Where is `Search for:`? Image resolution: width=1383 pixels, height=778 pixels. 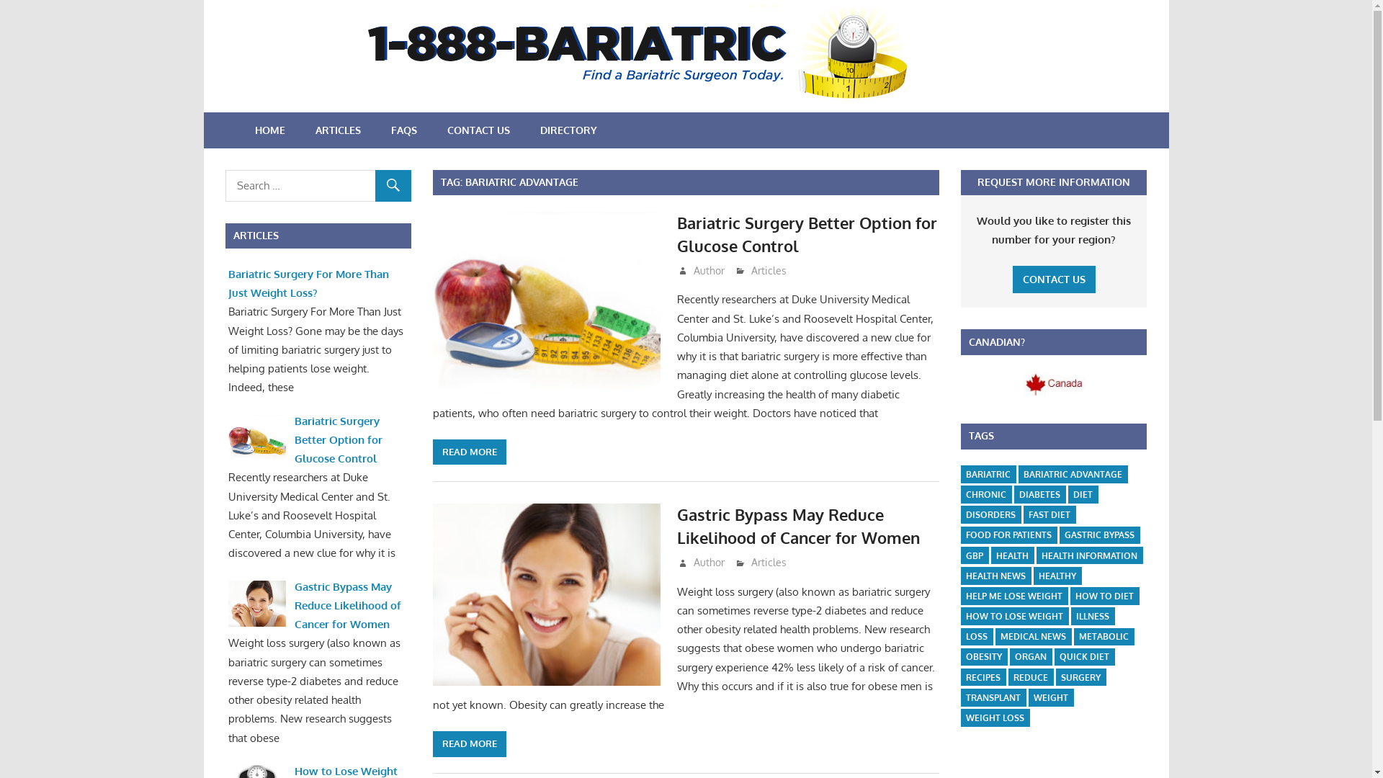
Search for: is located at coordinates (318, 186).